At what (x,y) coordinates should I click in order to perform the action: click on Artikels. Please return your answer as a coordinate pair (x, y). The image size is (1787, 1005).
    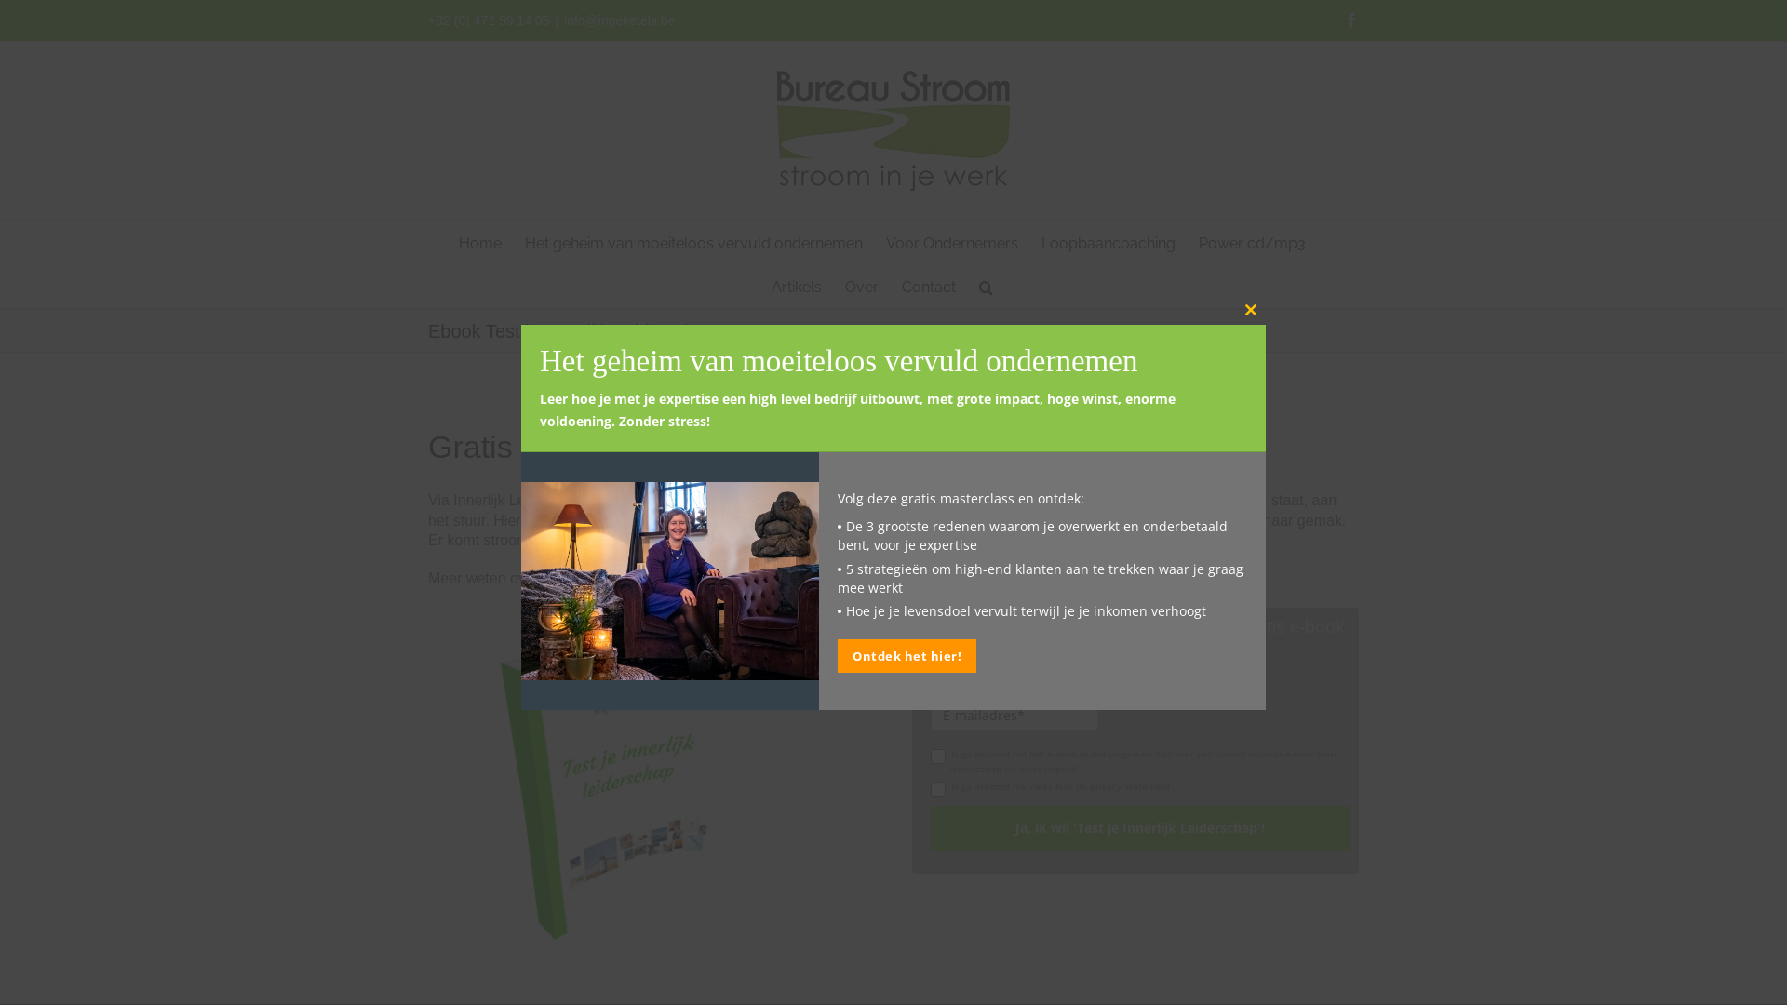
    Looking at the image, I should click on (796, 287).